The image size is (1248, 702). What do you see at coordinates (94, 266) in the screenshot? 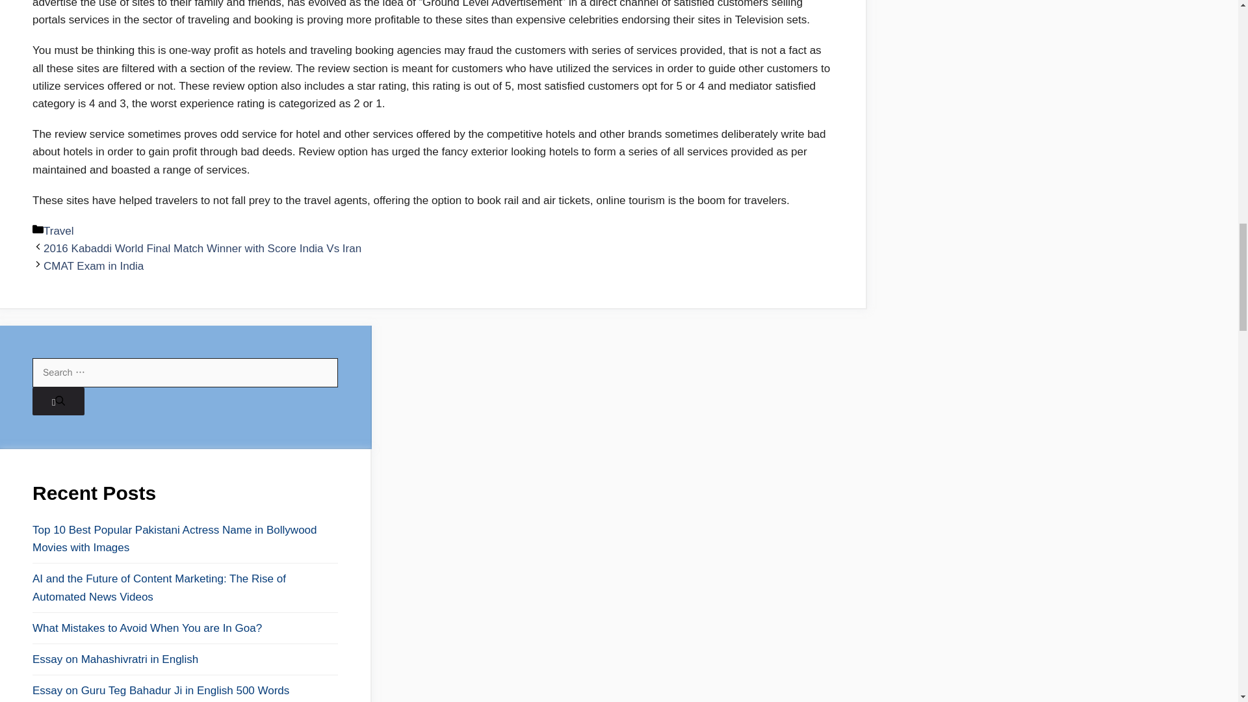
I see `CMAT Exam in India` at bounding box center [94, 266].